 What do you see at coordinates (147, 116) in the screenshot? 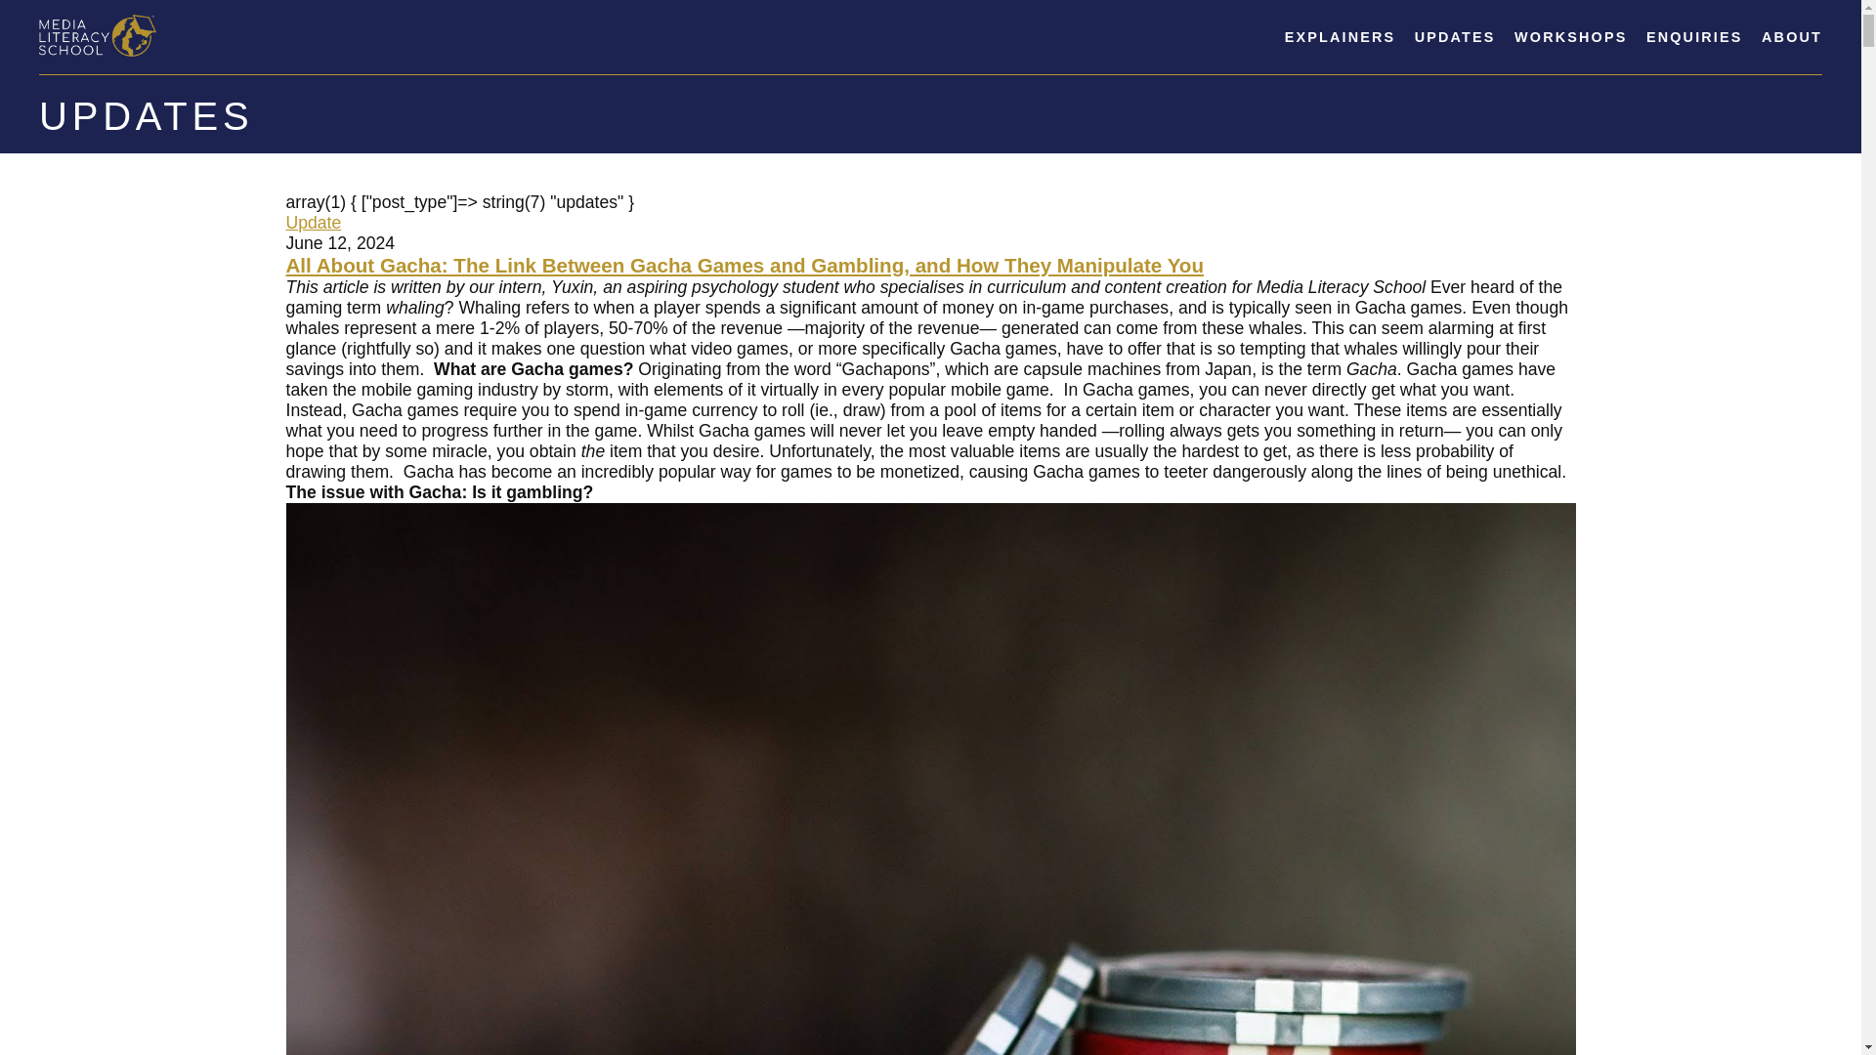
I see `UPDATES` at bounding box center [147, 116].